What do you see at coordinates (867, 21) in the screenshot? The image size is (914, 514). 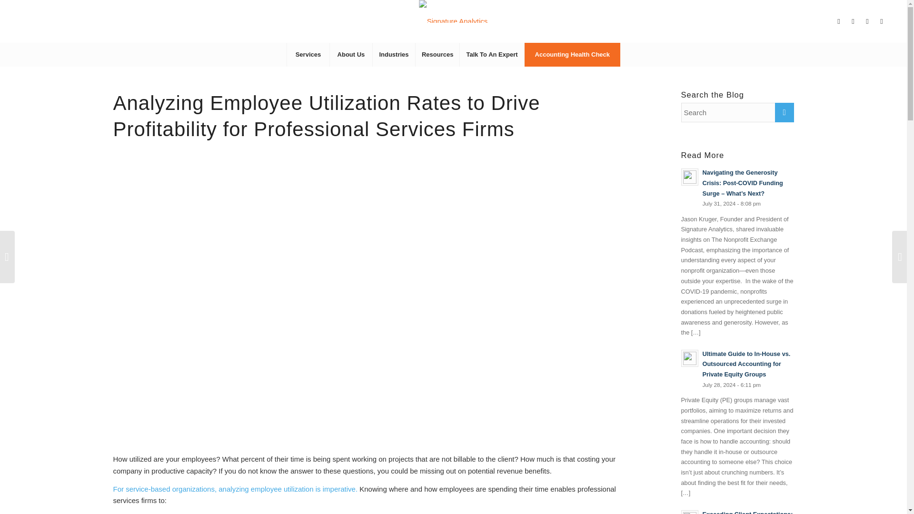 I see `Instagram` at bounding box center [867, 21].